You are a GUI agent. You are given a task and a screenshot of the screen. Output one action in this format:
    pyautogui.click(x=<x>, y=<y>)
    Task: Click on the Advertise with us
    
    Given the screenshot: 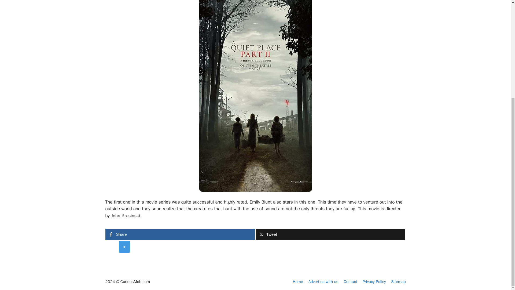 What is the action you would take?
    pyautogui.click(x=323, y=282)
    